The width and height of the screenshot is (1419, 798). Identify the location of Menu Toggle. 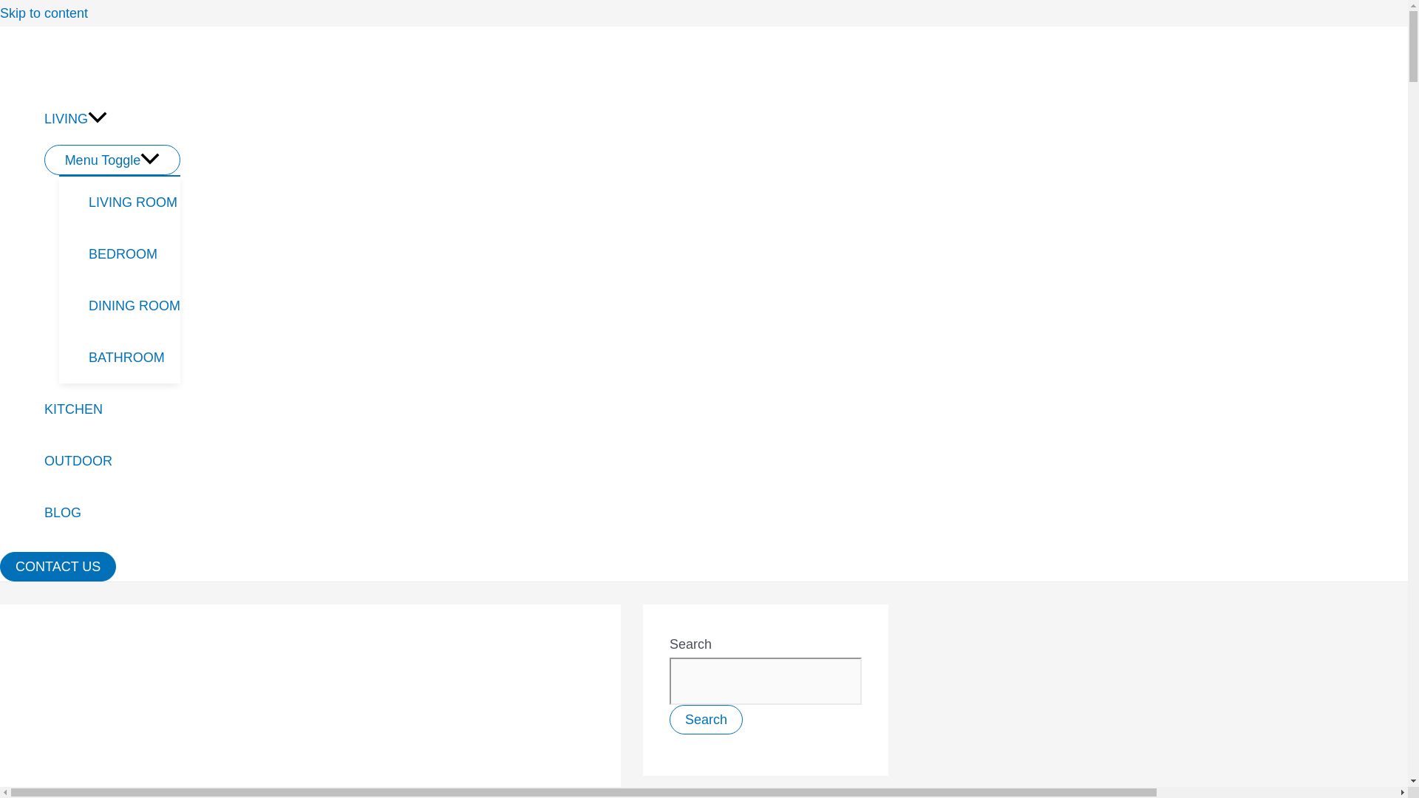
(112, 160).